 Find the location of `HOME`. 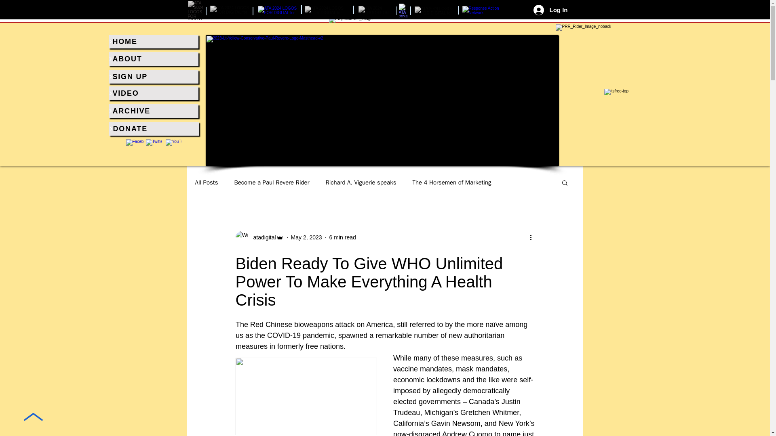

HOME is located at coordinates (153, 41).